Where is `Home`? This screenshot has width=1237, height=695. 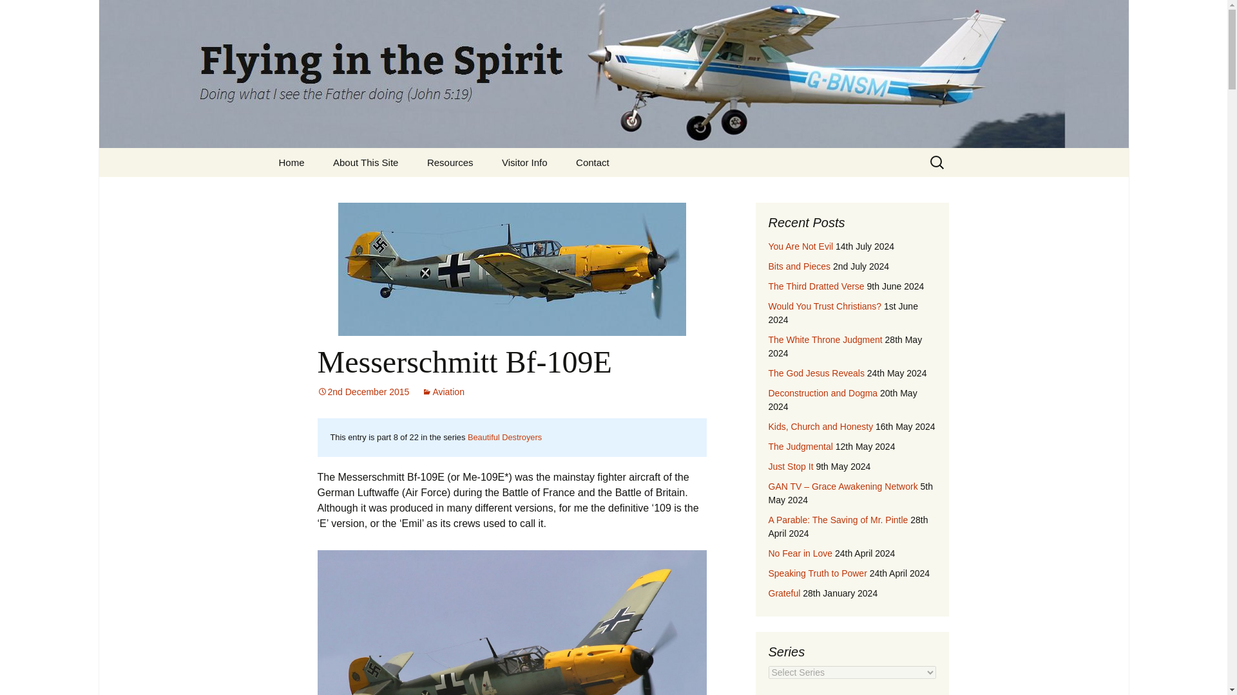 Home is located at coordinates (291, 162).